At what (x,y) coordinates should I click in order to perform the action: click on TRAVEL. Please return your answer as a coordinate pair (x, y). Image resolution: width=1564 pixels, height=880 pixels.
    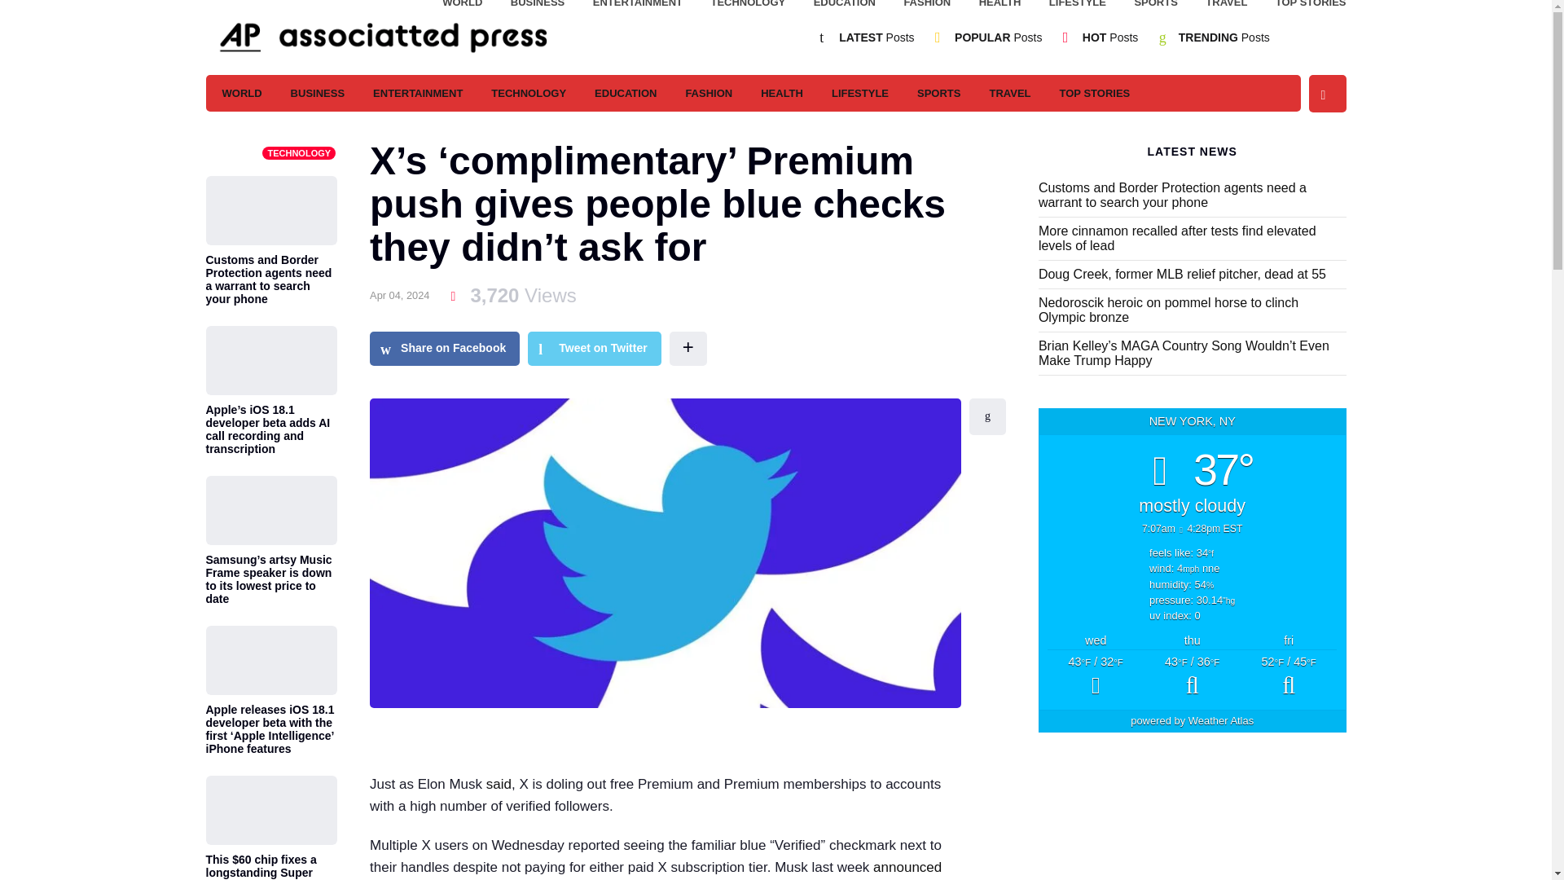
    Looking at the image, I should click on (1226, 7).